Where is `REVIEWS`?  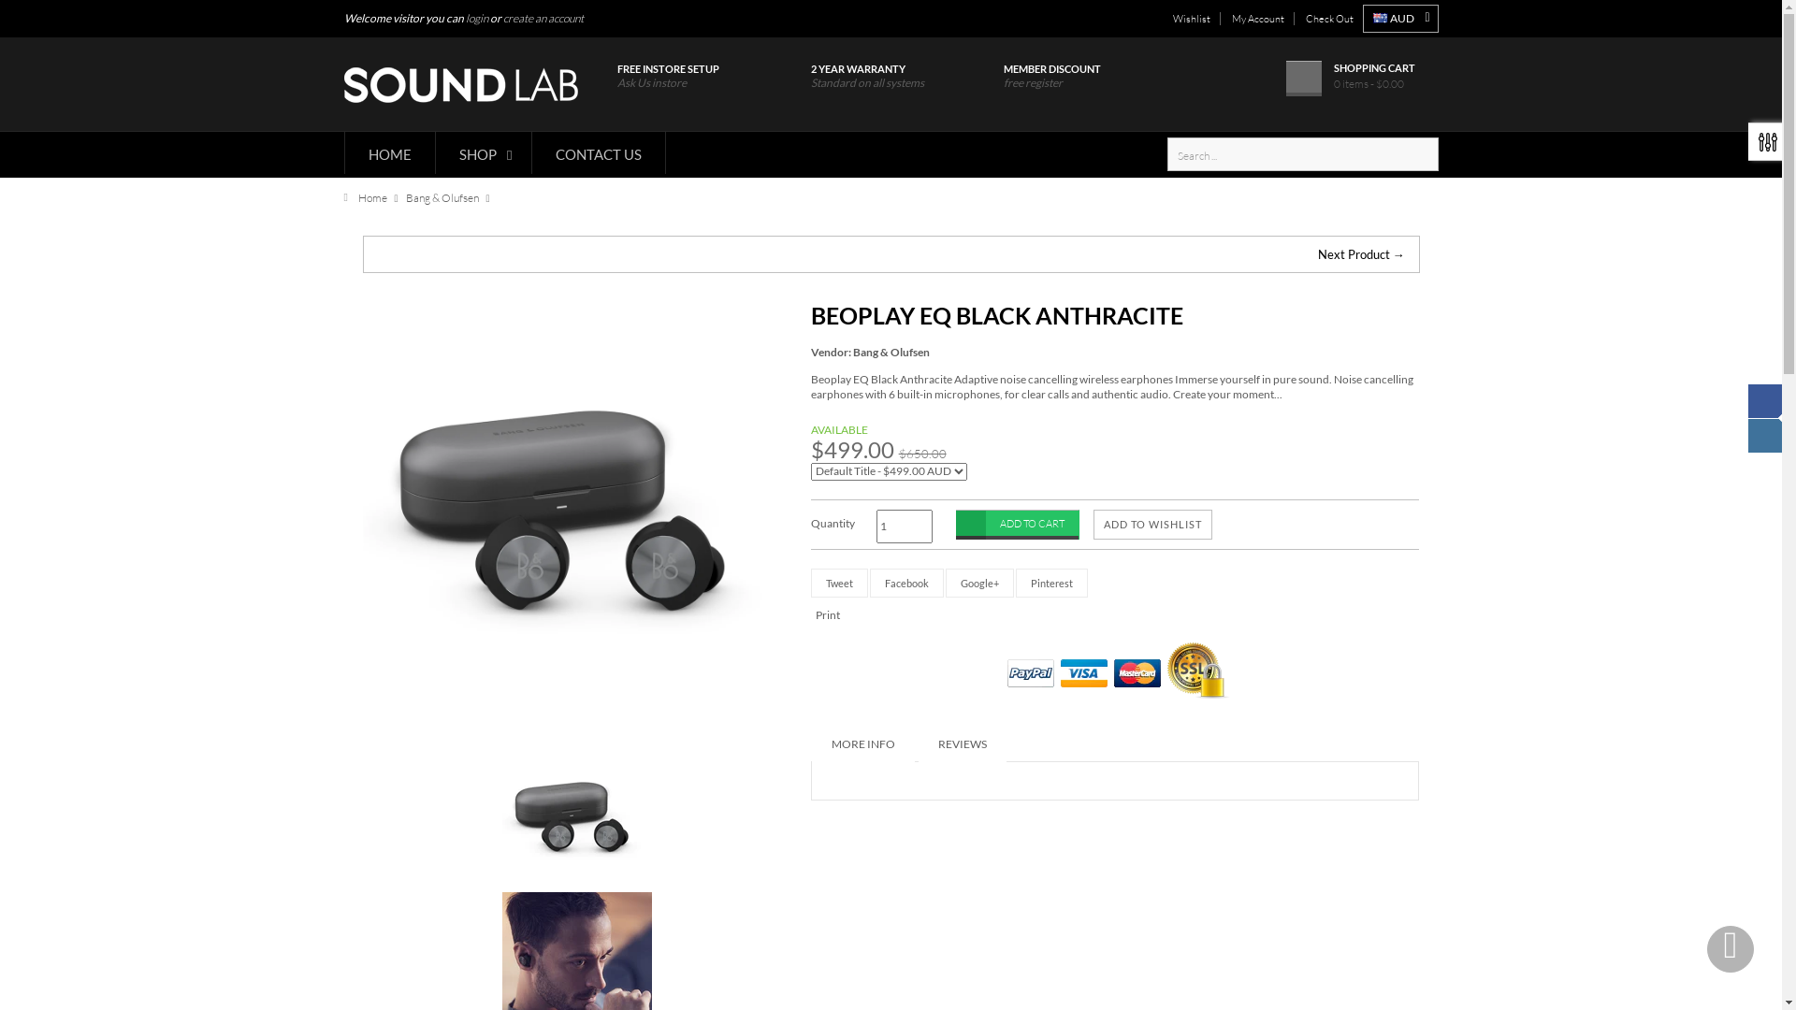 REVIEWS is located at coordinates (963, 744).